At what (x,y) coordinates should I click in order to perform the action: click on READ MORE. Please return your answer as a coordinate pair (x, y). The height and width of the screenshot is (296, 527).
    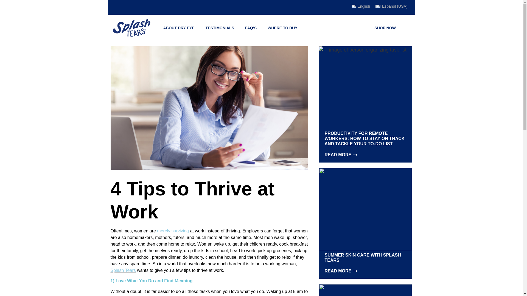
    Looking at the image, I should click on (340, 274).